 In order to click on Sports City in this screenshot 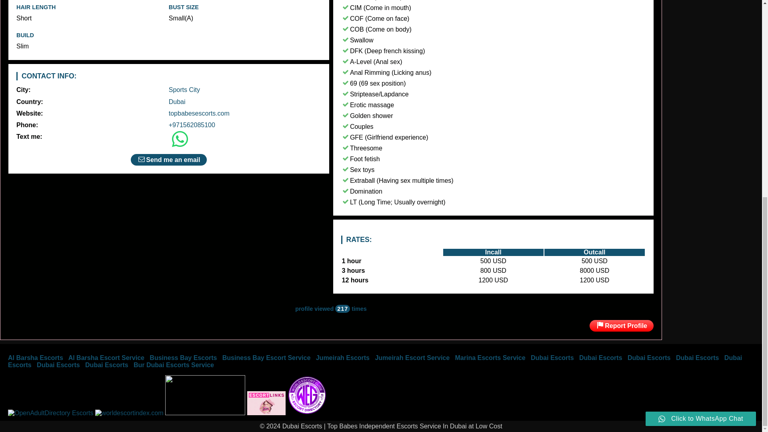, I will do `click(184, 90)`.